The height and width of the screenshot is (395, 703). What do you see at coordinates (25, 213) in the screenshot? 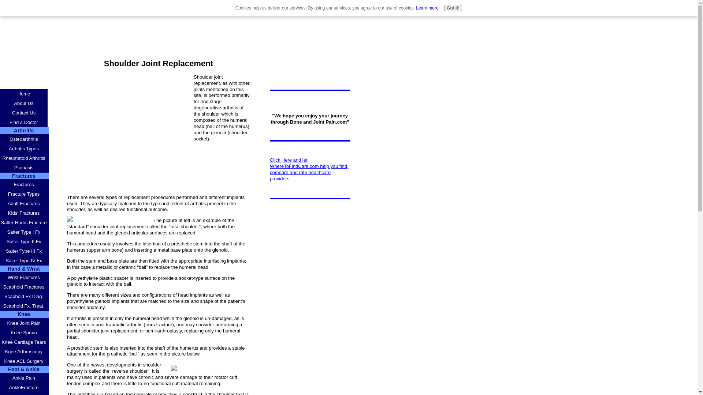
I see `Kids' Fractures` at bounding box center [25, 213].